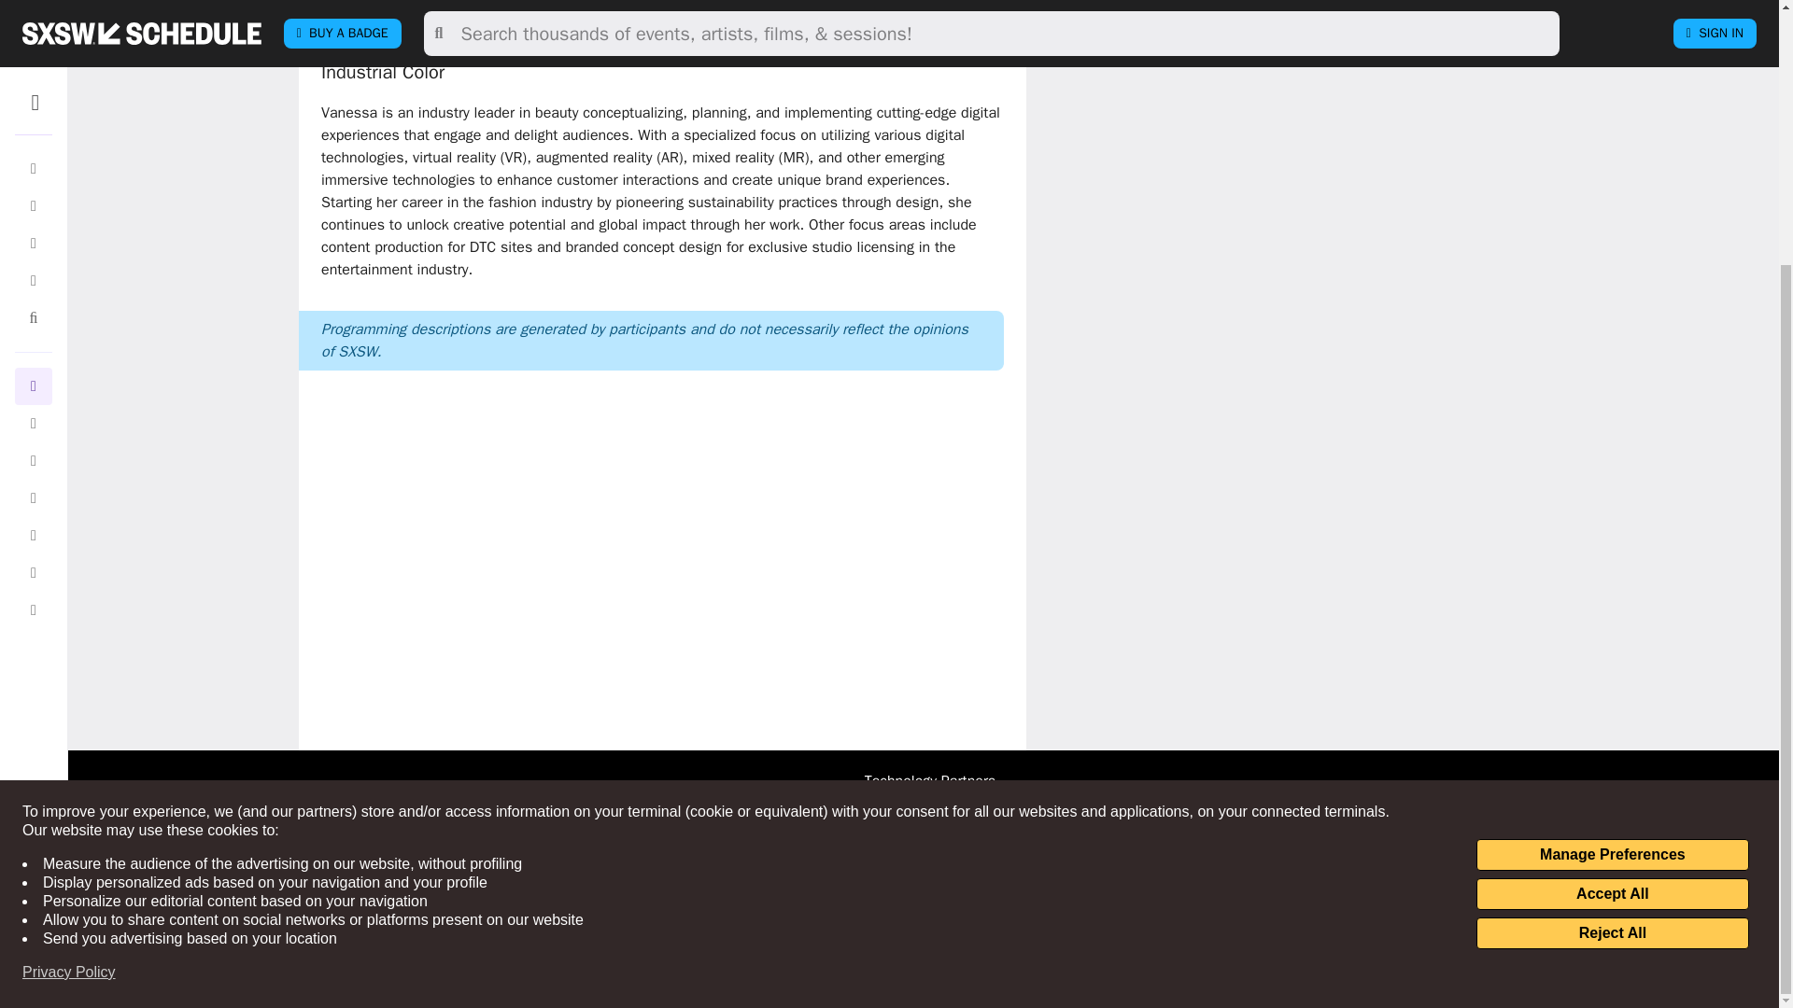 The image size is (1793, 1008). I want to click on Manage Preferences, so click(1612, 508).